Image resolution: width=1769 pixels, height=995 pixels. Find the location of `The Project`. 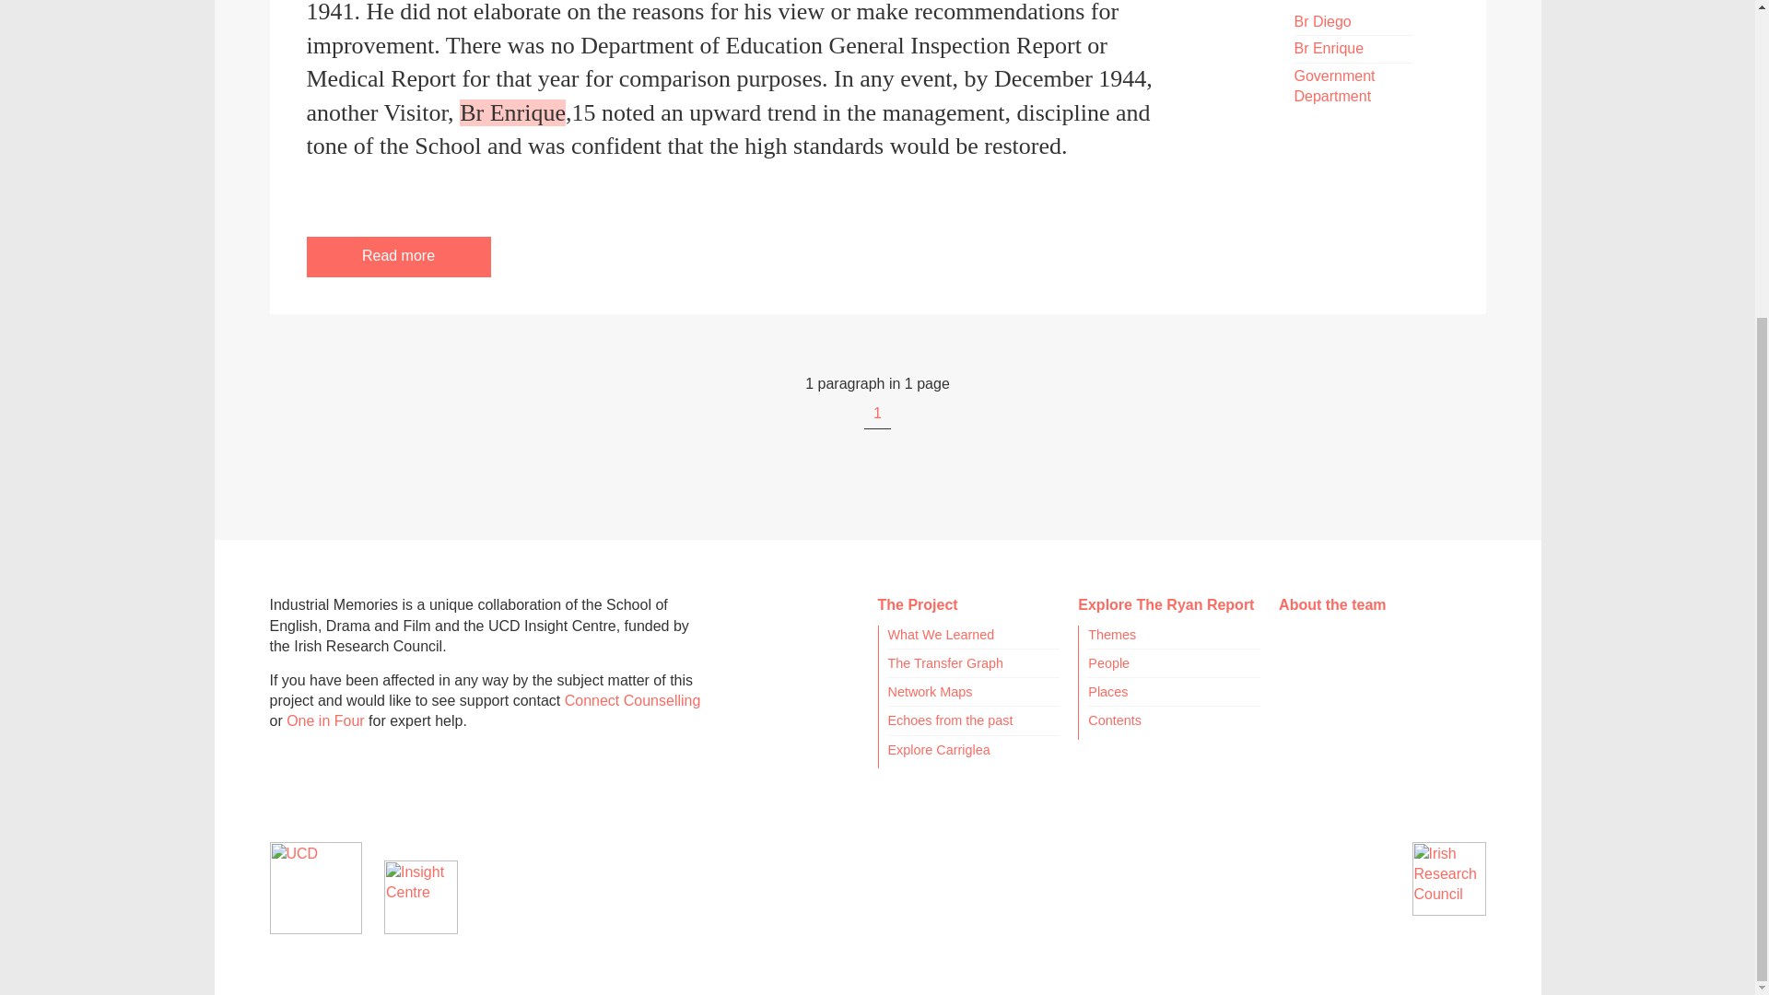

The Project is located at coordinates (917, 604).